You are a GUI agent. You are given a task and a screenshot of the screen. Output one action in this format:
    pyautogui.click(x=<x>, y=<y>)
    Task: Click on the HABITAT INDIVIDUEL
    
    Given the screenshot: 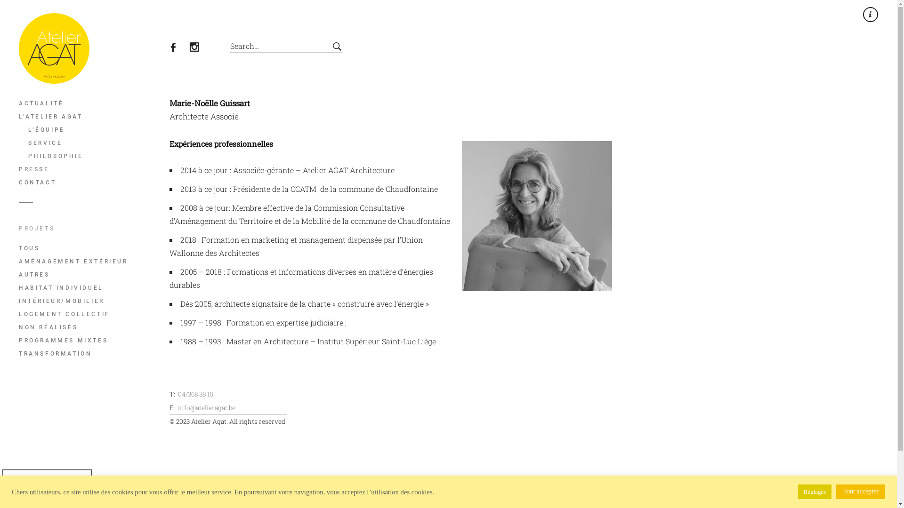 What is the action you would take?
    pyautogui.click(x=90, y=288)
    